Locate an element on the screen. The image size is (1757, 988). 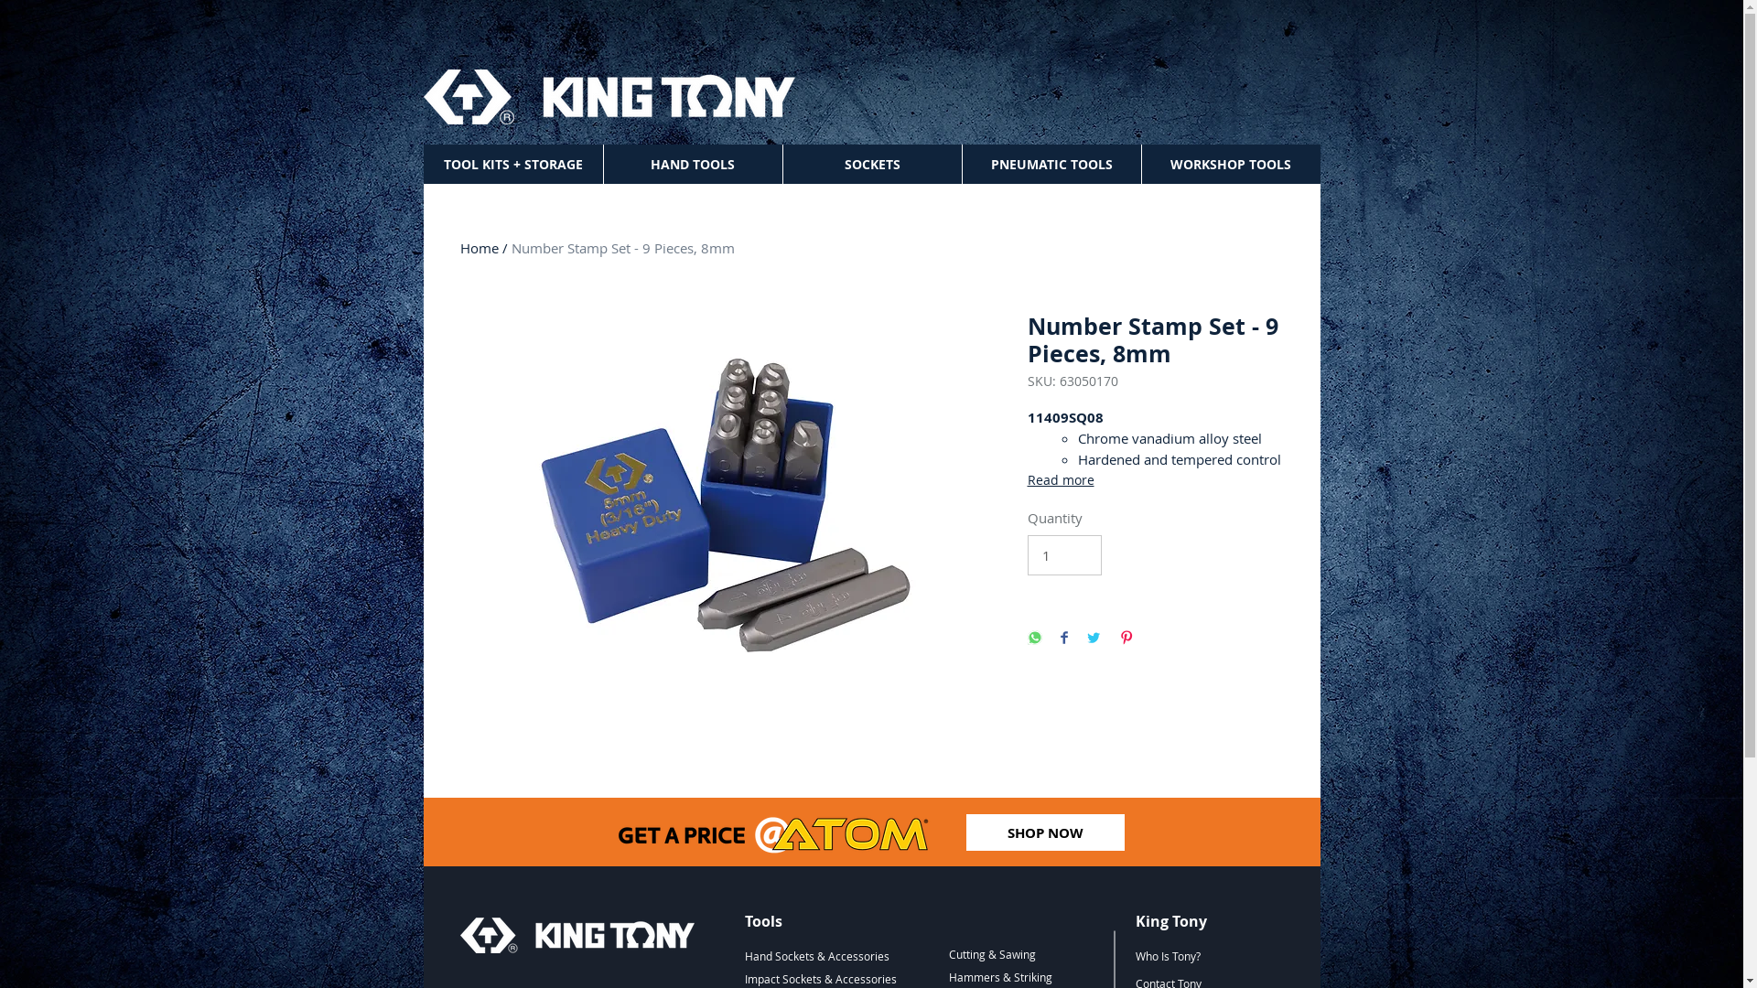
Home is located at coordinates (479, 248).